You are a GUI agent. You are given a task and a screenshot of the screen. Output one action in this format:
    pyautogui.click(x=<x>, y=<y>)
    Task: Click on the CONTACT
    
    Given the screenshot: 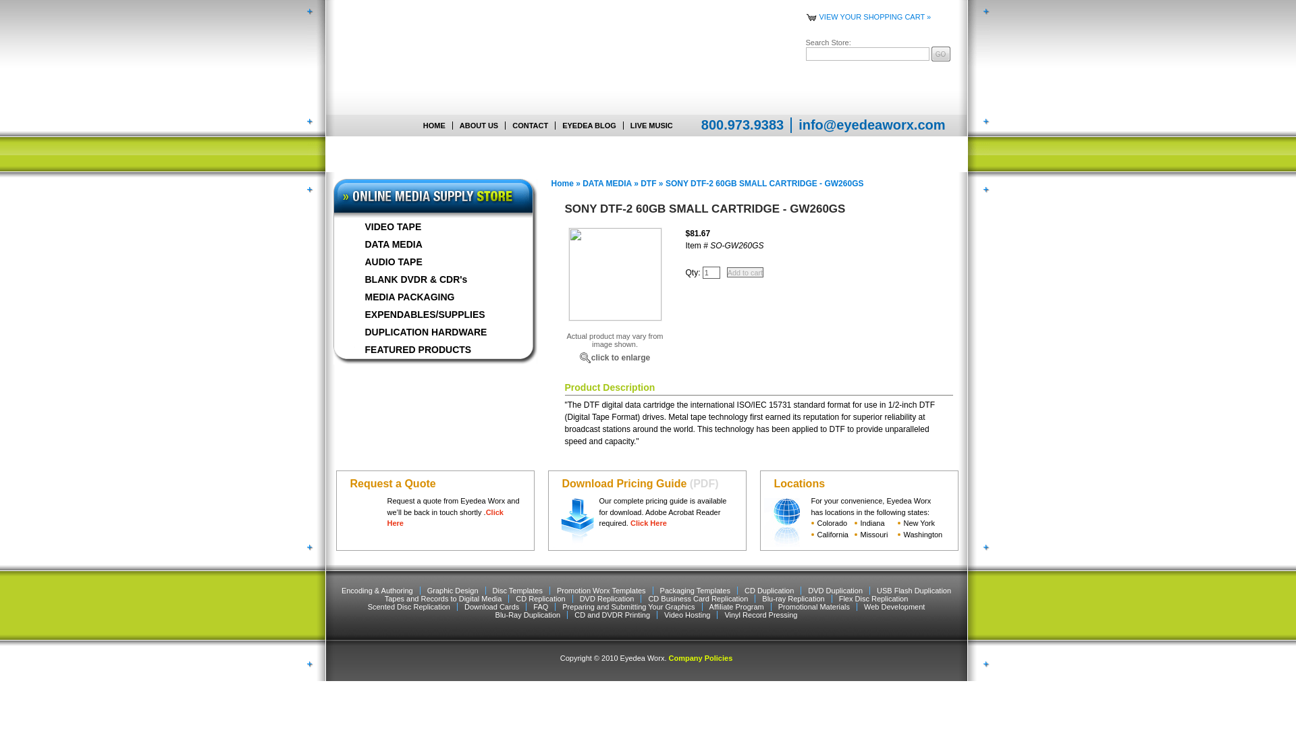 What is the action you would take?
    pyautogui.click(x=530, y=126)
    